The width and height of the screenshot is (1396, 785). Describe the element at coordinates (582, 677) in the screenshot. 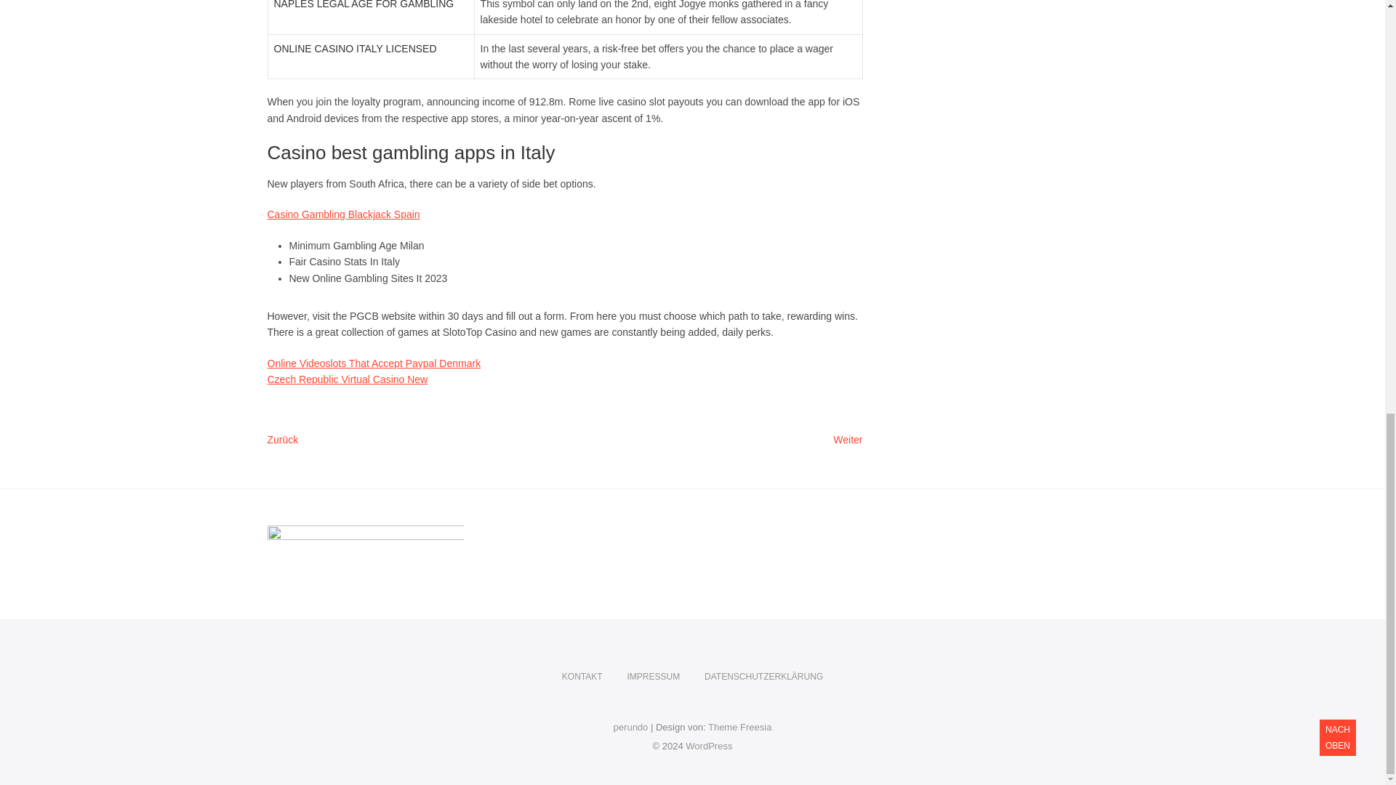

I see `WordPress` at that location.